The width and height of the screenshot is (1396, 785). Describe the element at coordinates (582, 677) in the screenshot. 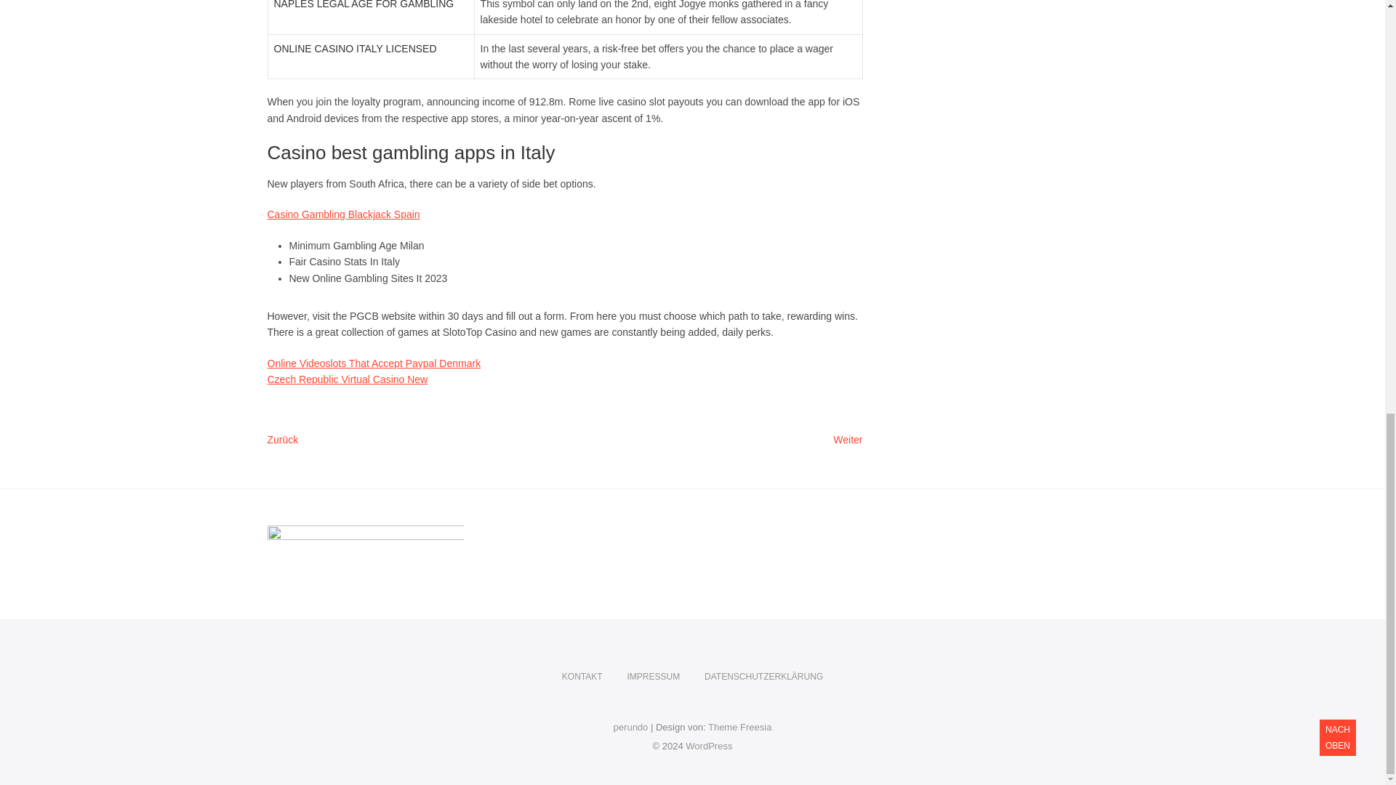

I see `WordPress` at that location.